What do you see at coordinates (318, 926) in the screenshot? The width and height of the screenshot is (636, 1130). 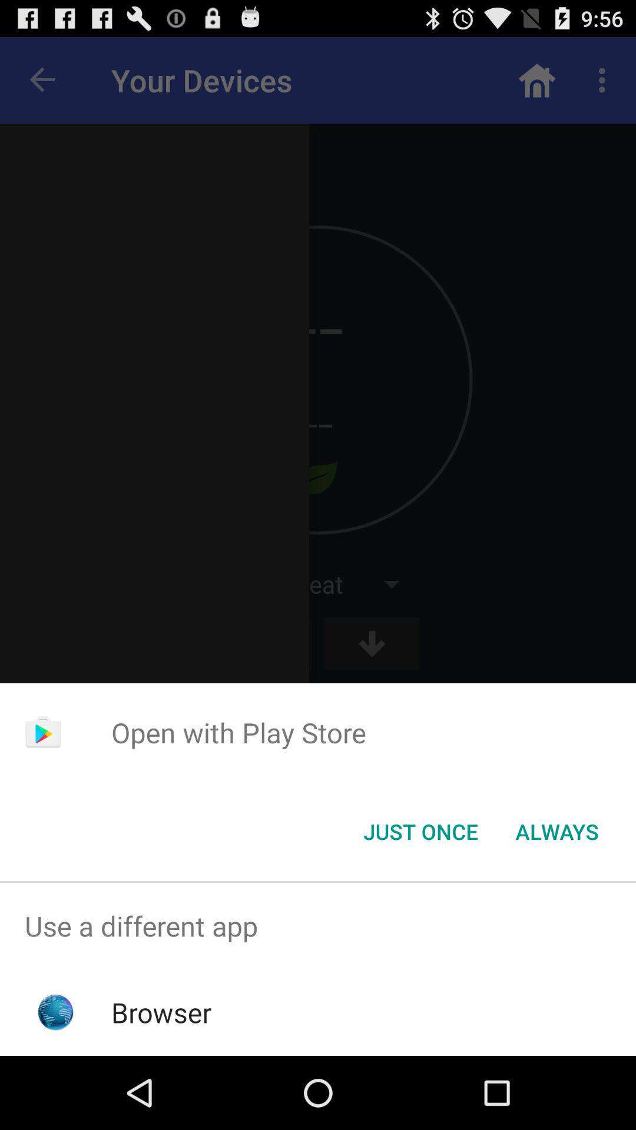 I see `turn off use a different icon` at bounding box center [318, 926].